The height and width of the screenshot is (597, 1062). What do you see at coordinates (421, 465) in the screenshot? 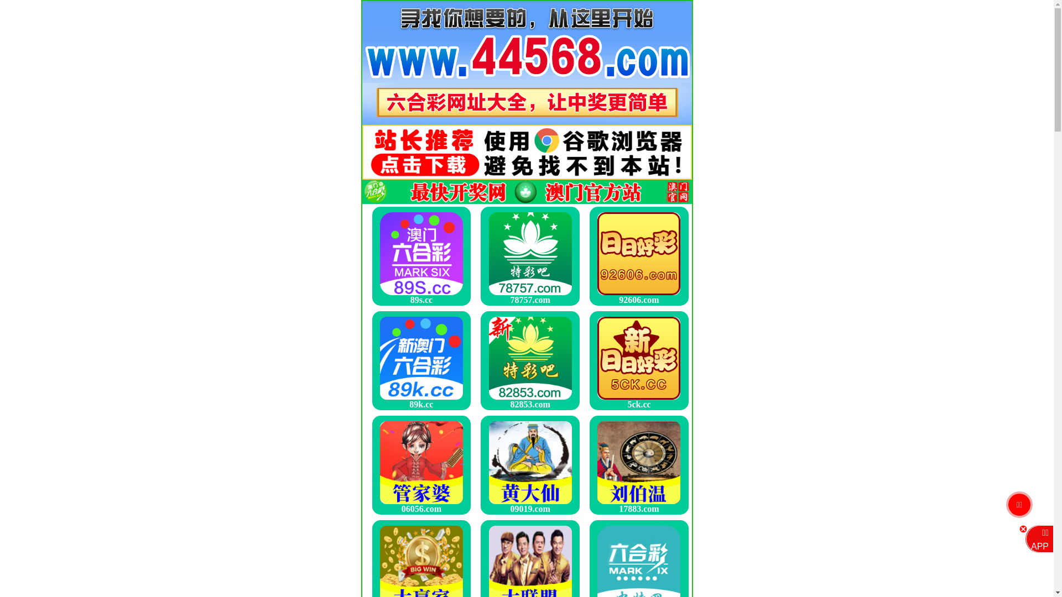
I see `06056.com` at bounding box center [421, 465].